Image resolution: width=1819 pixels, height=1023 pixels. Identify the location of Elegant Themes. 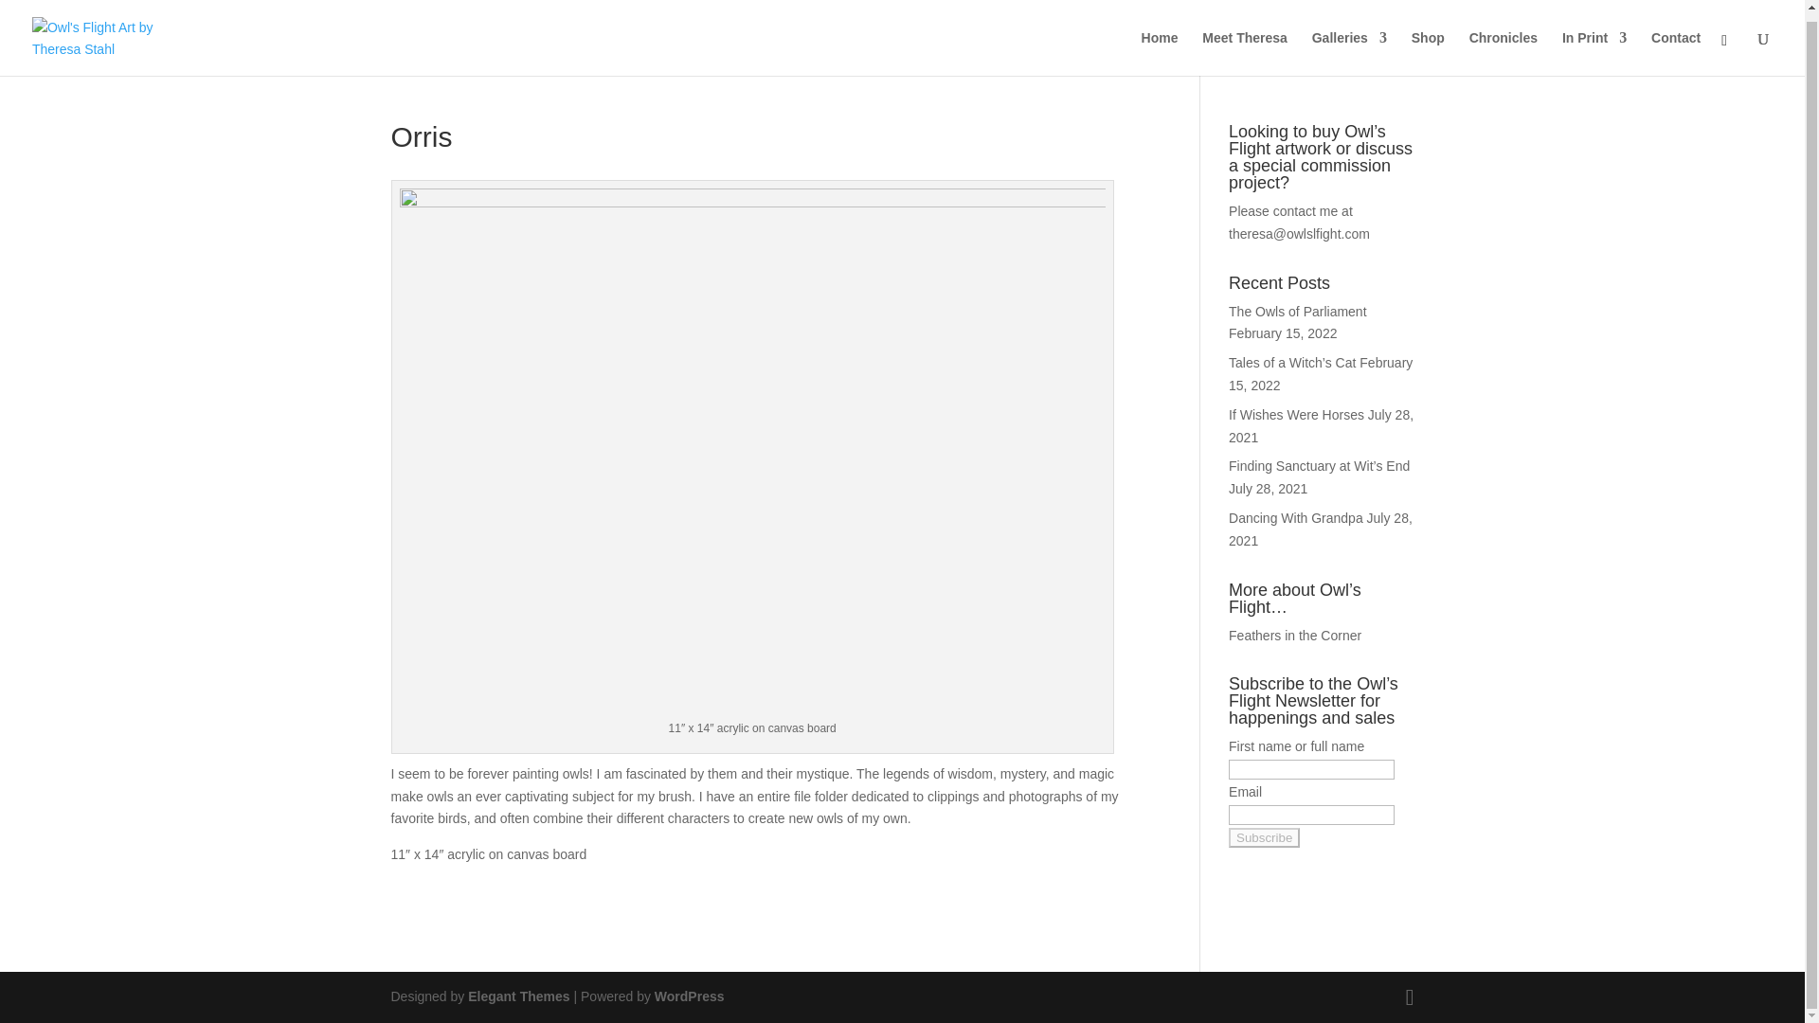
(517, 996).